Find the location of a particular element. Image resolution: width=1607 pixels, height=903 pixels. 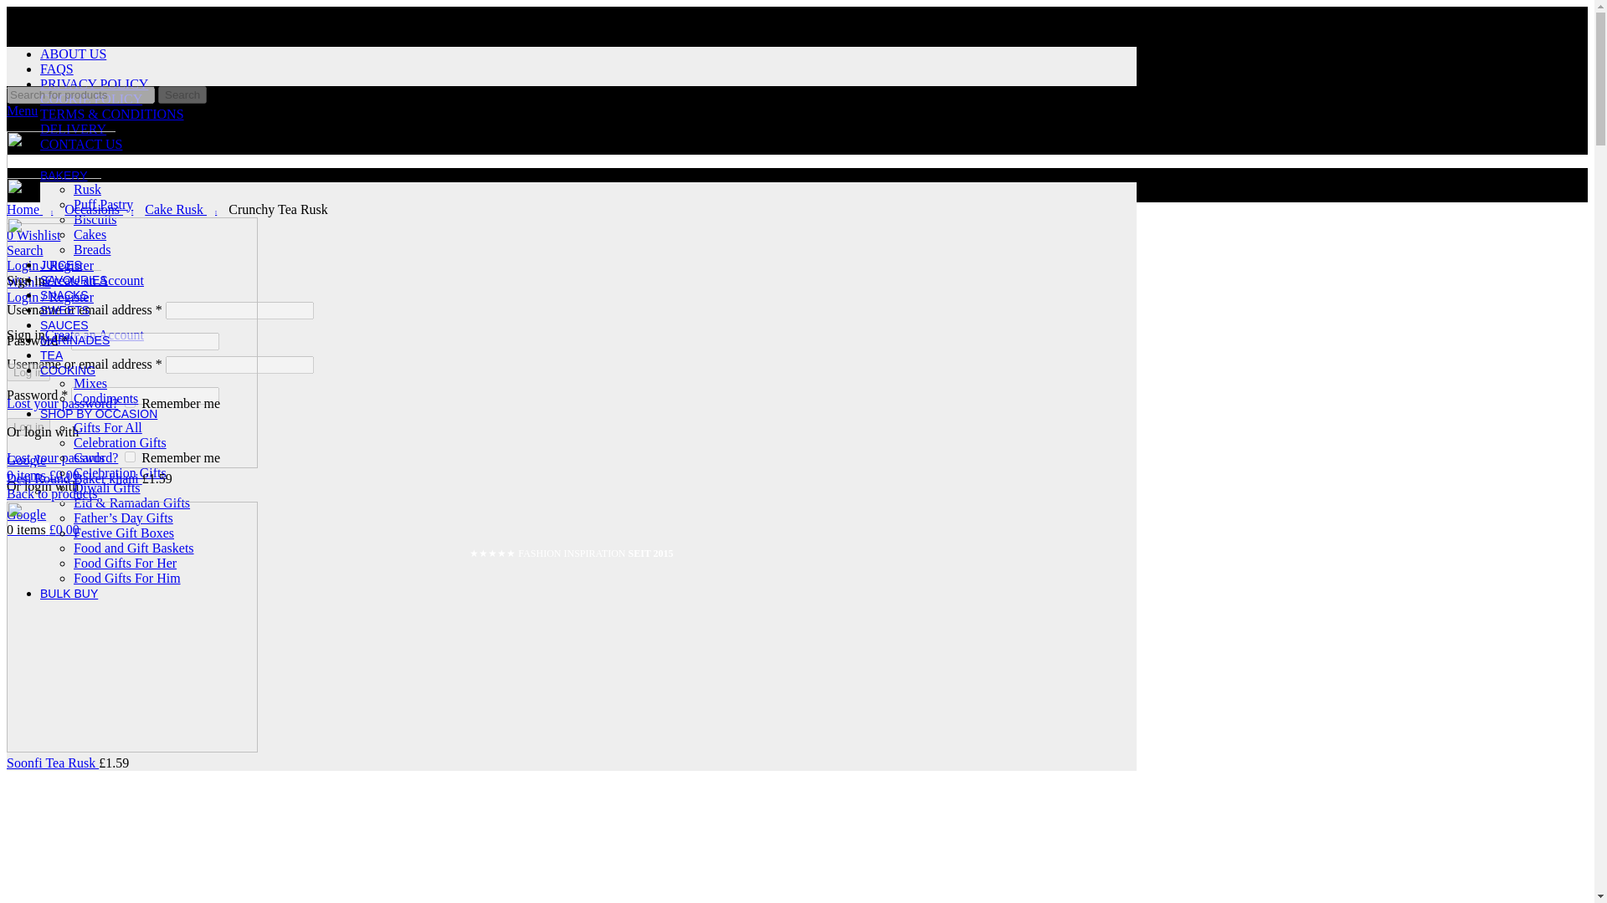

0 Wishlist is located at coordinates (33, 236).